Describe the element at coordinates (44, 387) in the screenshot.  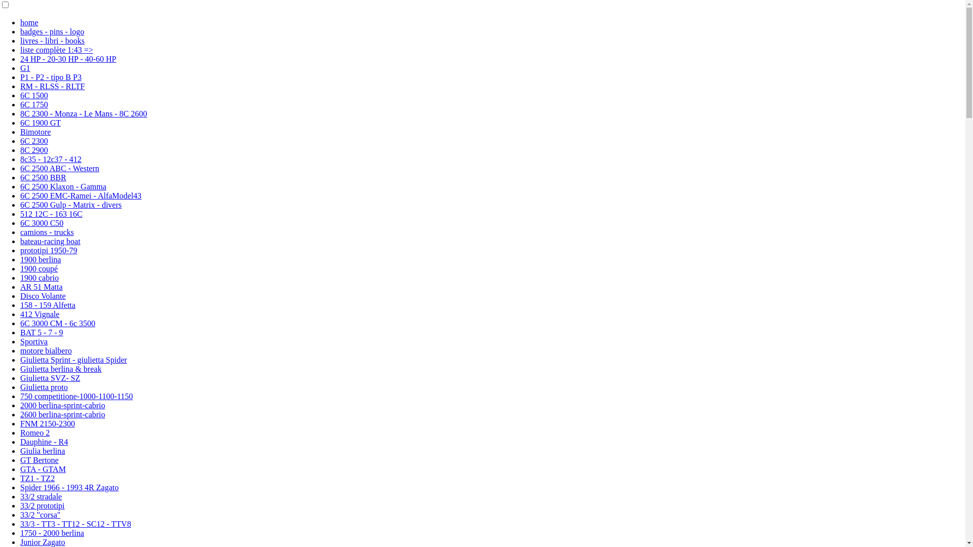
I see `Giulietta proto` at that location.